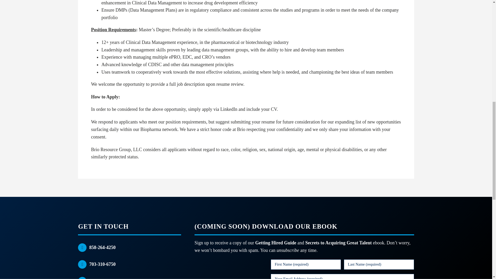  Describe the element at coordinates (102, 247) in the screenshot. I see `858-264-4250` at that location.